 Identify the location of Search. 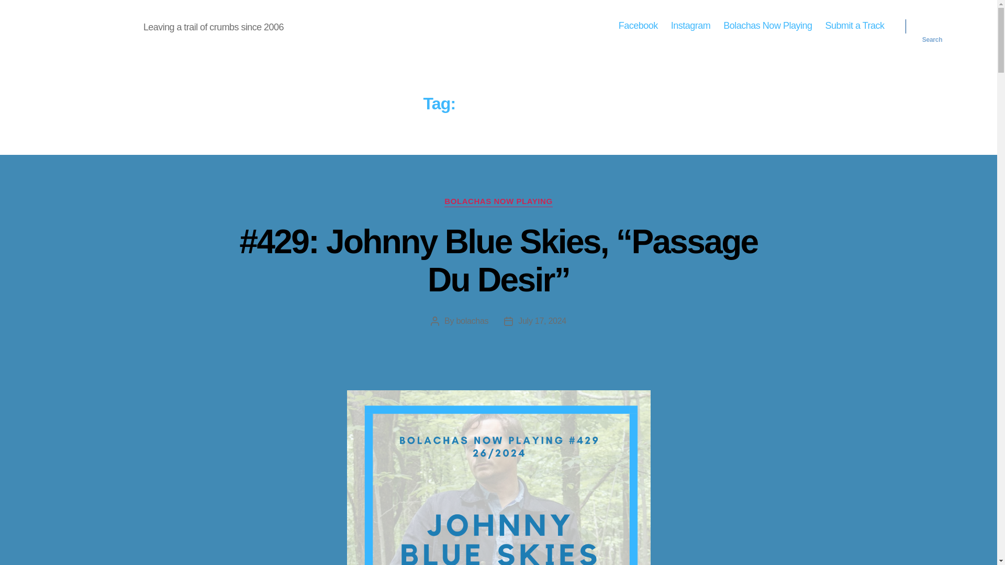
(932, 26).